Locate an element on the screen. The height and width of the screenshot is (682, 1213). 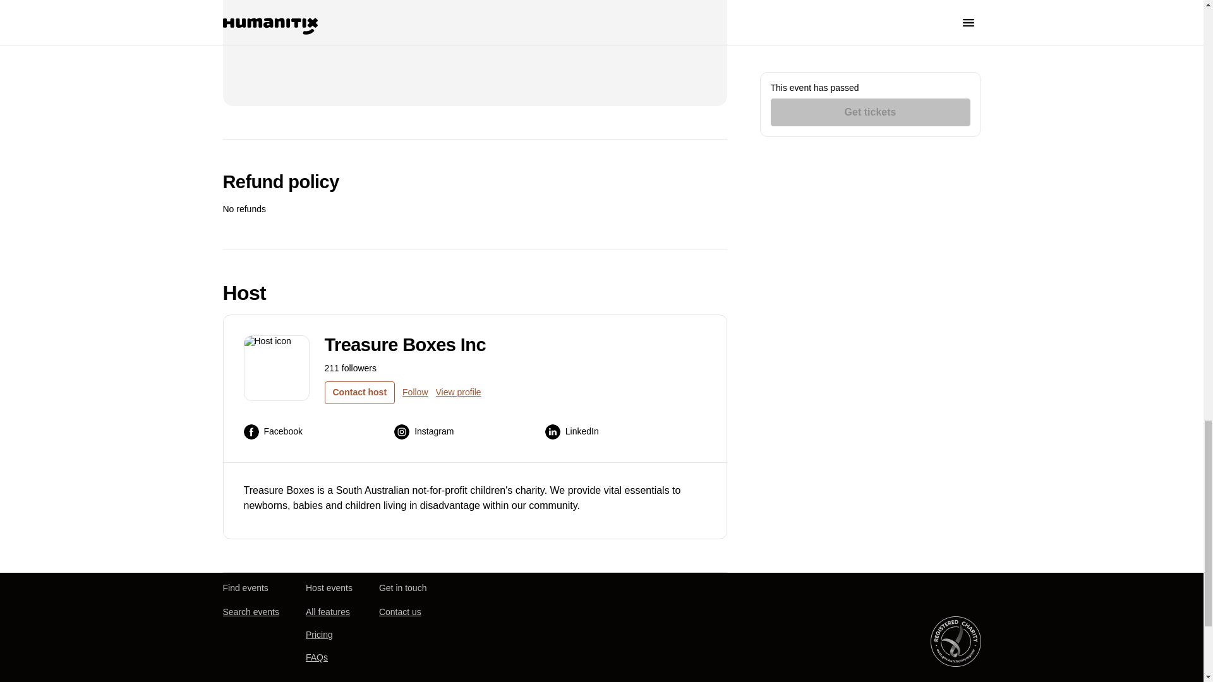
Pricing is located at coordinates (318, 634).